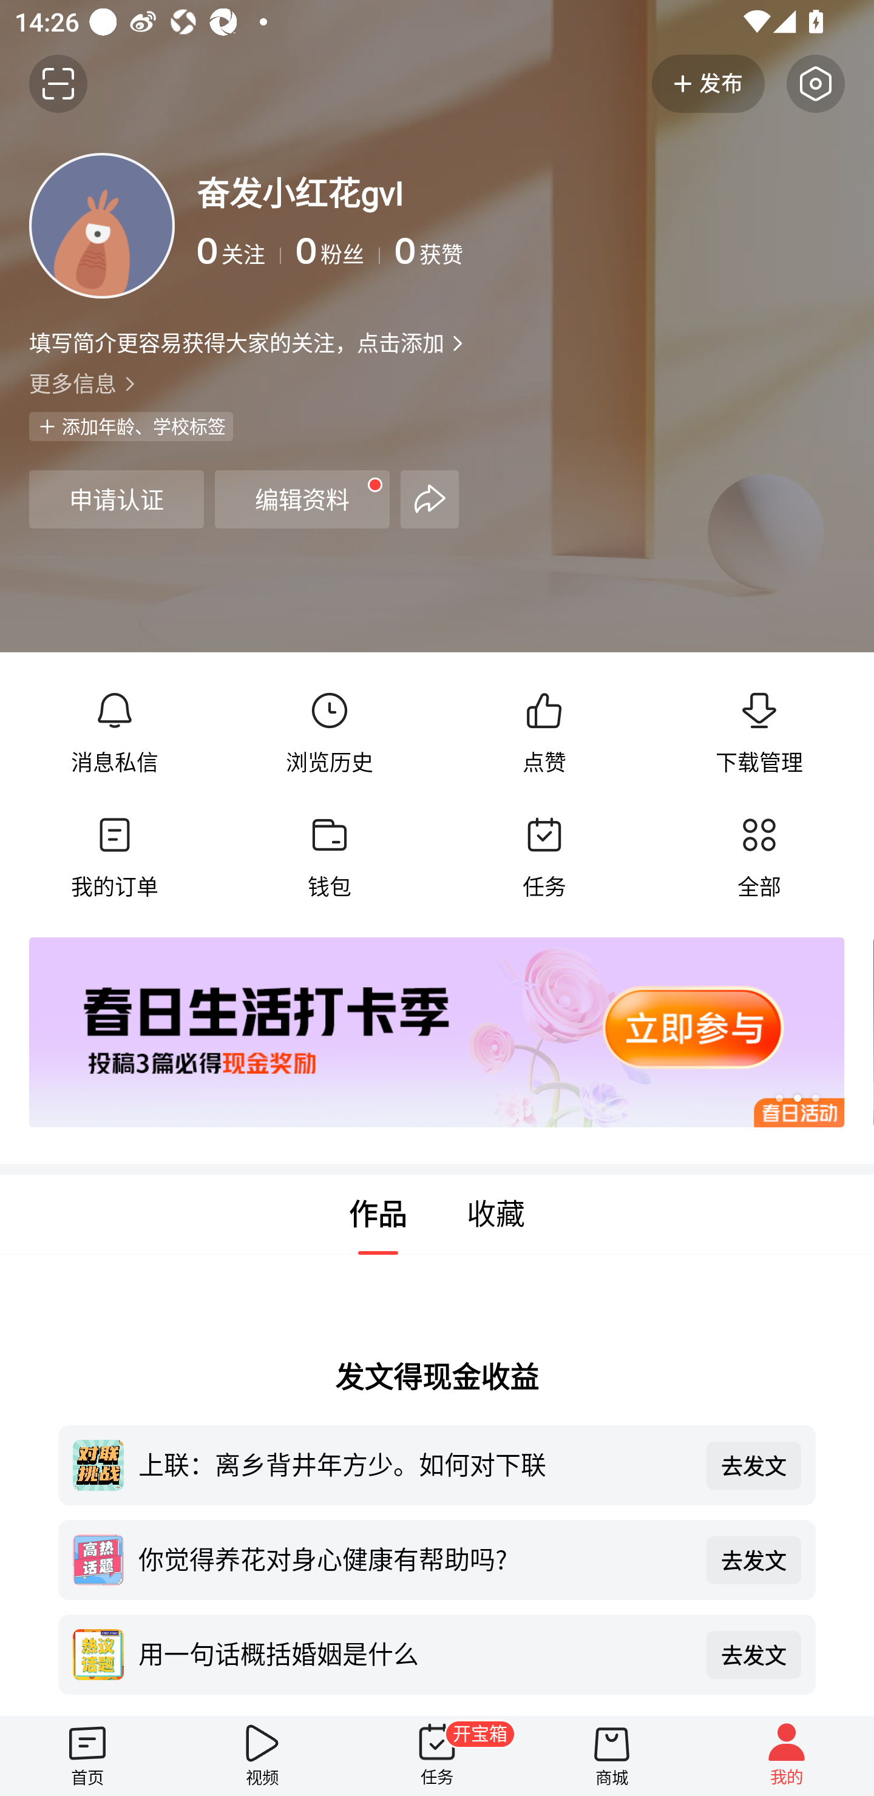 Image resolution: width=874 pixels, height=1796 pixels. I want to click on 0 获赞, so click(619, 251).